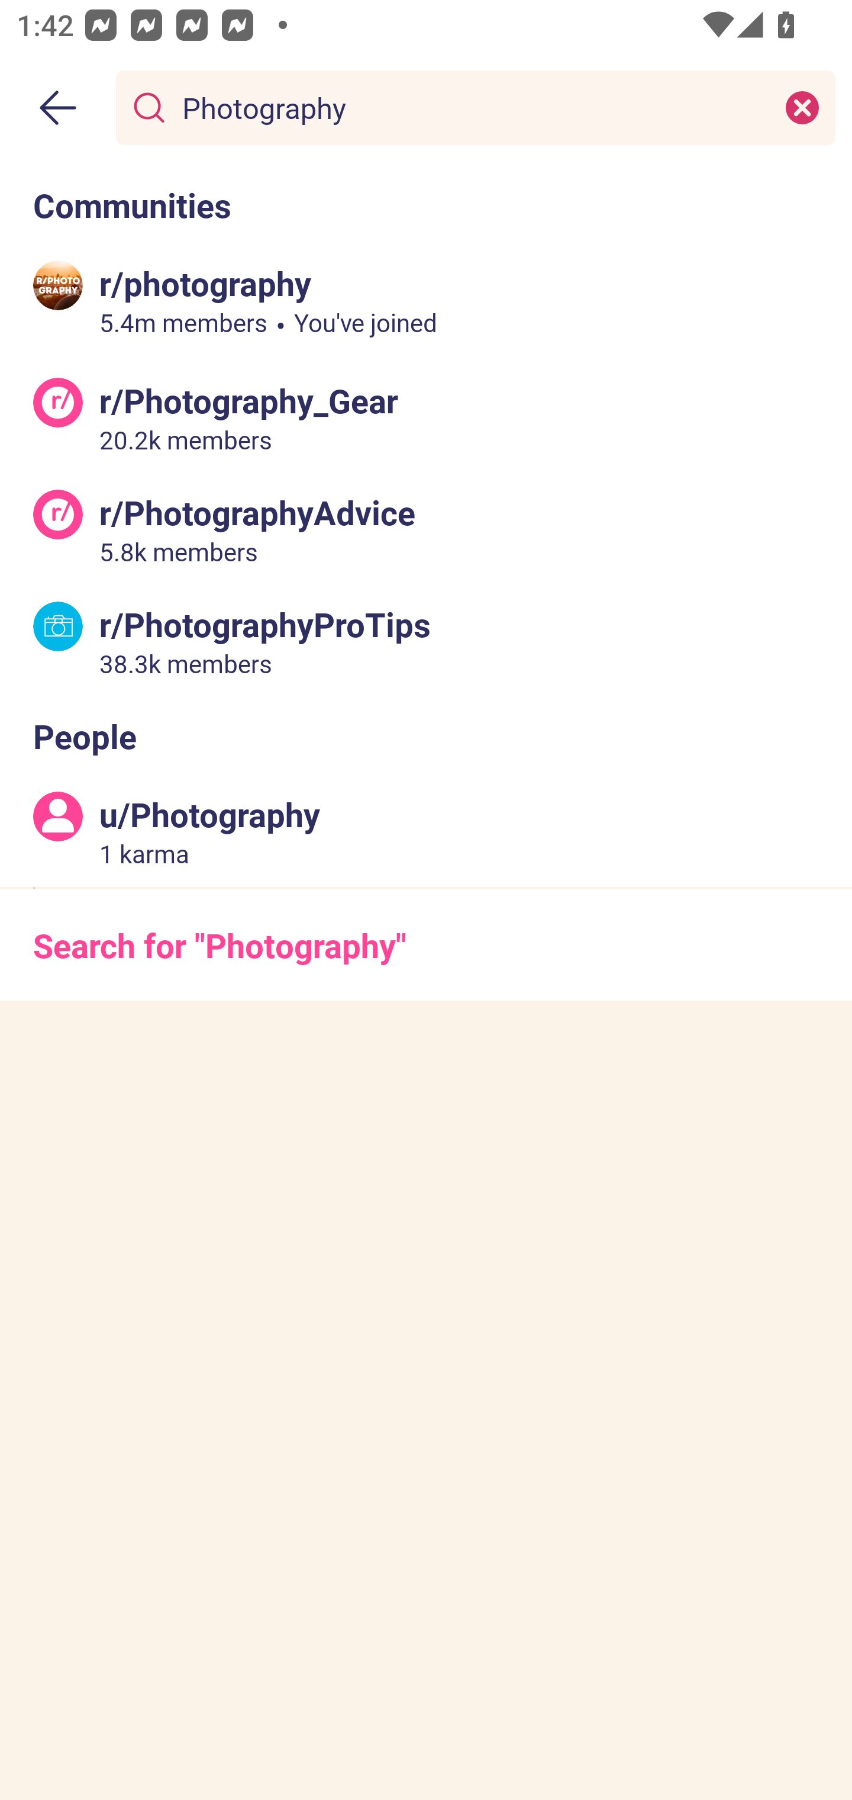 The width and height of the screenshot is (852, 1800). What do you see at coordinates (58, 108) in the screenshot?
I see `Back` at bounding box center [58, 108].